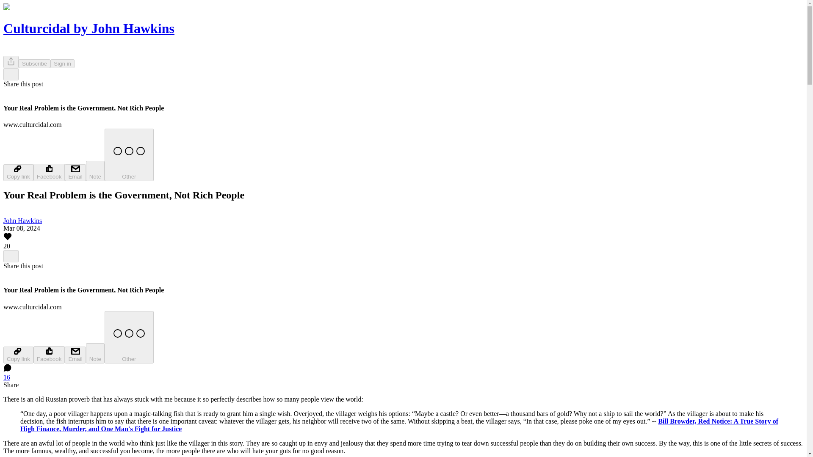 The width and height of the screenshot is (813, 457). I want to click on Copy link, so click(18, 355).